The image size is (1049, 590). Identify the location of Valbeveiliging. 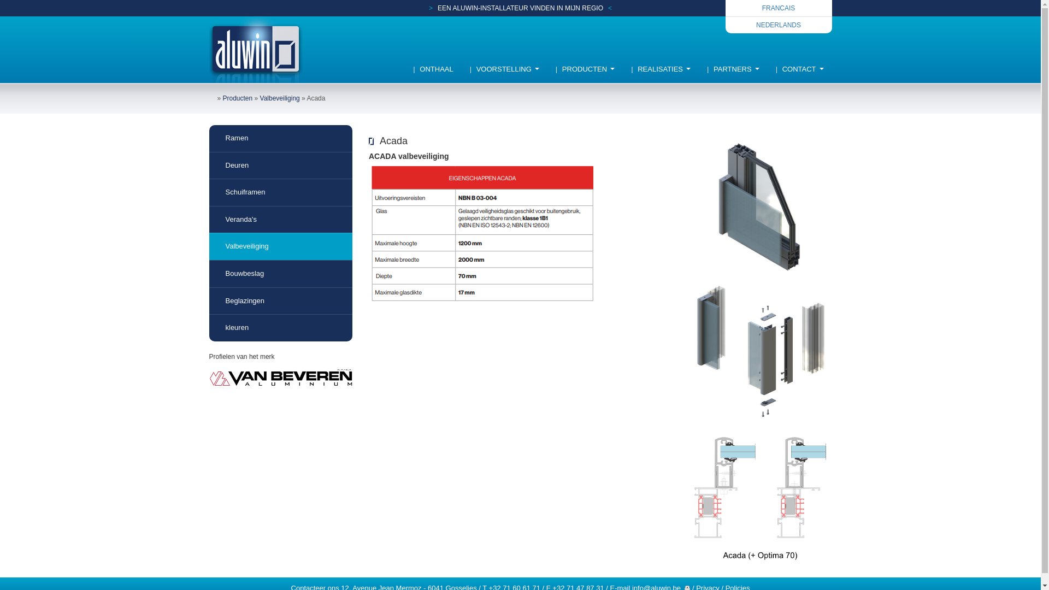
(280, 98).